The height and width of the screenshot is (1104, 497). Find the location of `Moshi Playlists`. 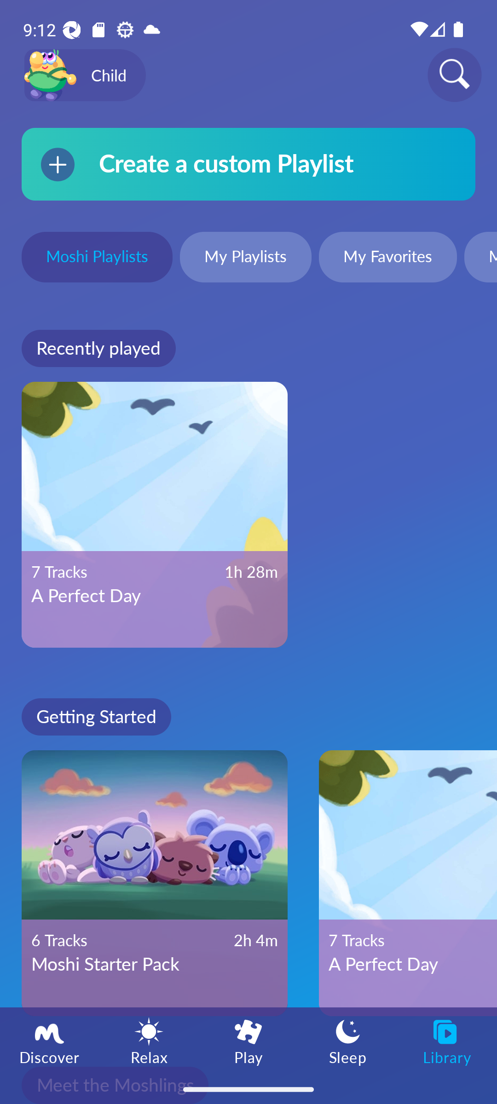

Moshi Playlists is located at coordinates (97, 259).